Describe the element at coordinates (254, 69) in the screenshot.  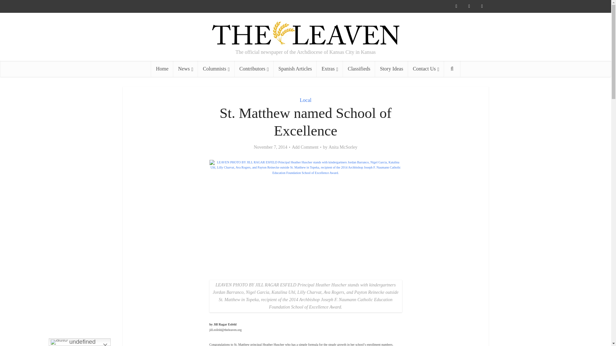
I see `Contributors` at that location.